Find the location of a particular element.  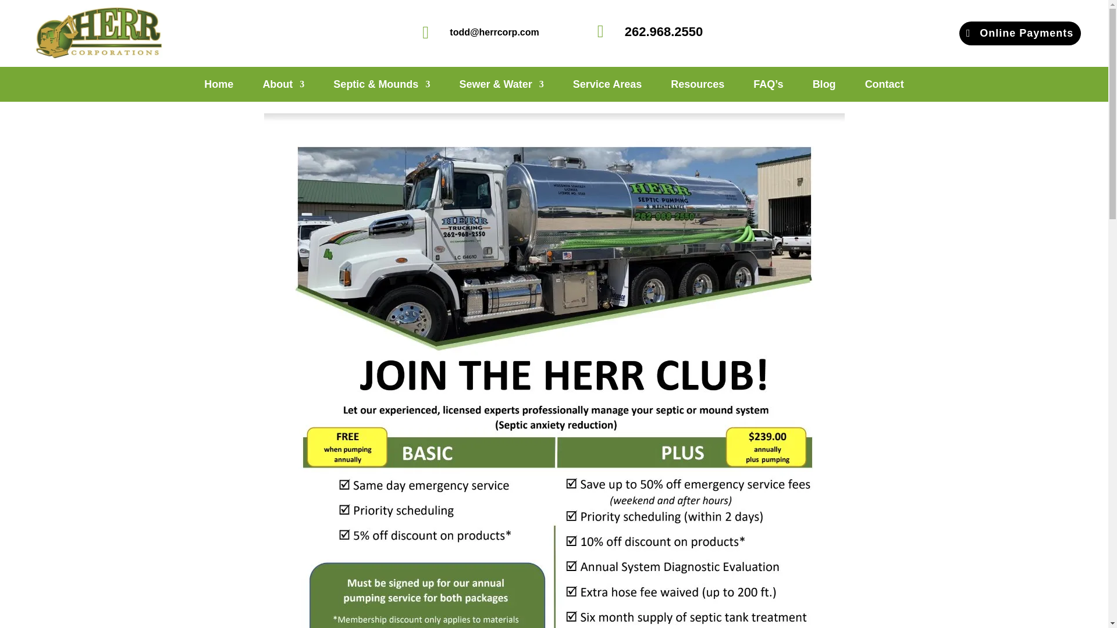

Blog is located at coordinates (824, 86).